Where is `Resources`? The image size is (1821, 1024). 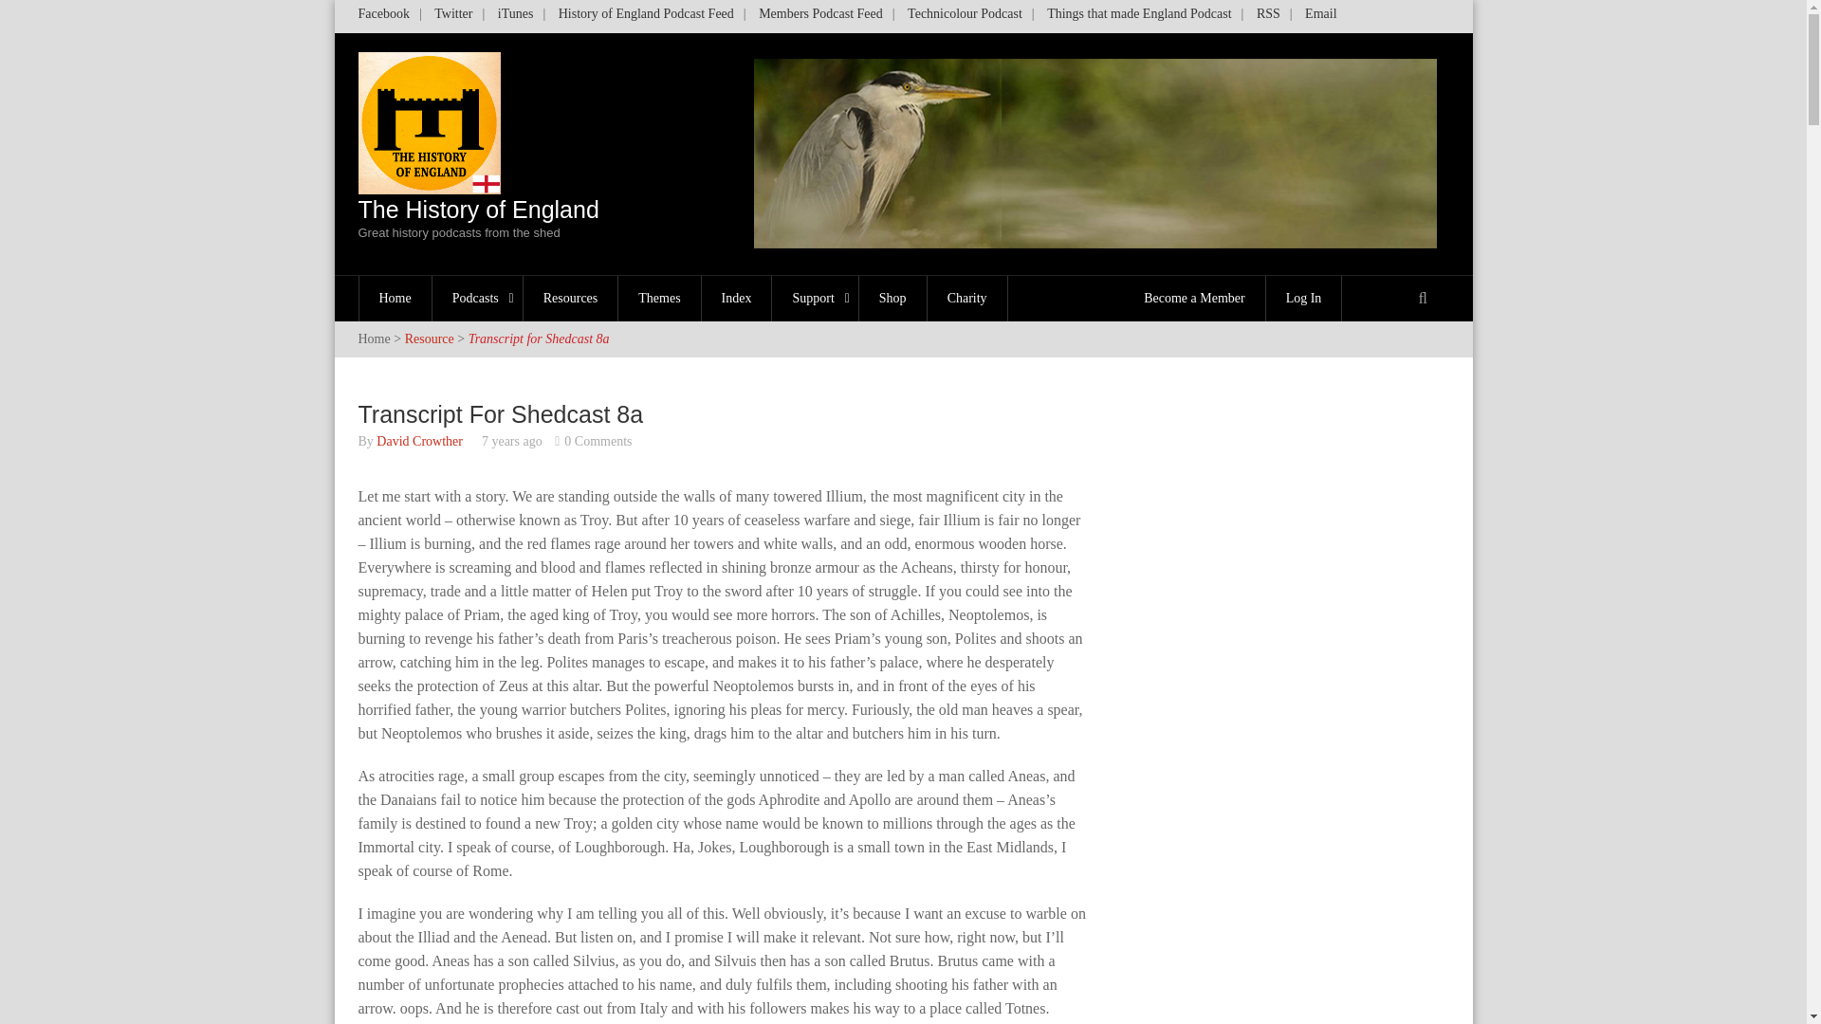
Resources is located at coordinates (571, 298).